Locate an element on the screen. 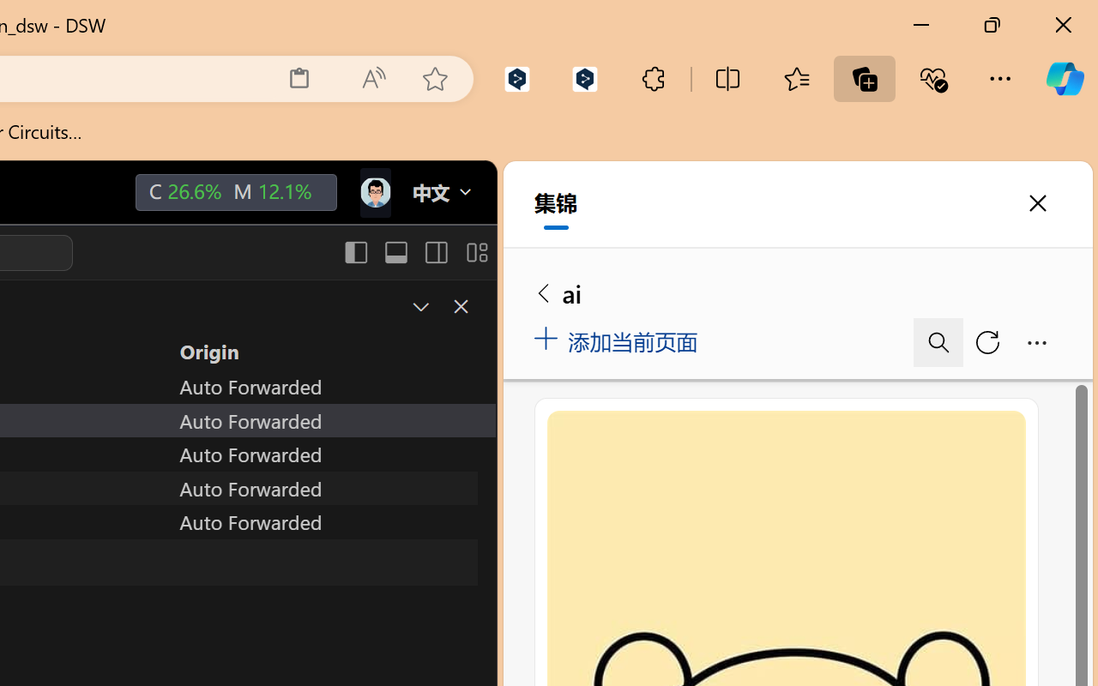 The width and height of the screenshot is (1098, 686). Class: next-menu next-hoz widgets--iconMenu--BFkiHRM is located at coordinates (374, 193).